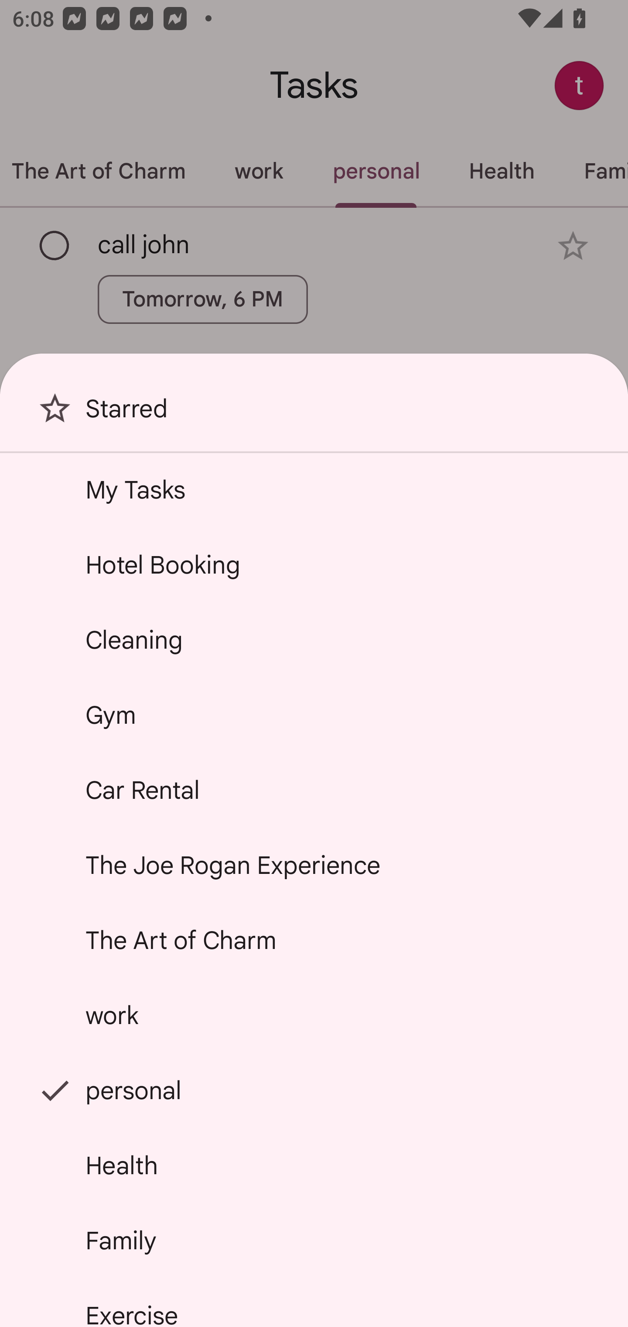  What do you see at coordinates (314, 714) in the screenshot?
I see `Gym` at bounding box center [314, 714].